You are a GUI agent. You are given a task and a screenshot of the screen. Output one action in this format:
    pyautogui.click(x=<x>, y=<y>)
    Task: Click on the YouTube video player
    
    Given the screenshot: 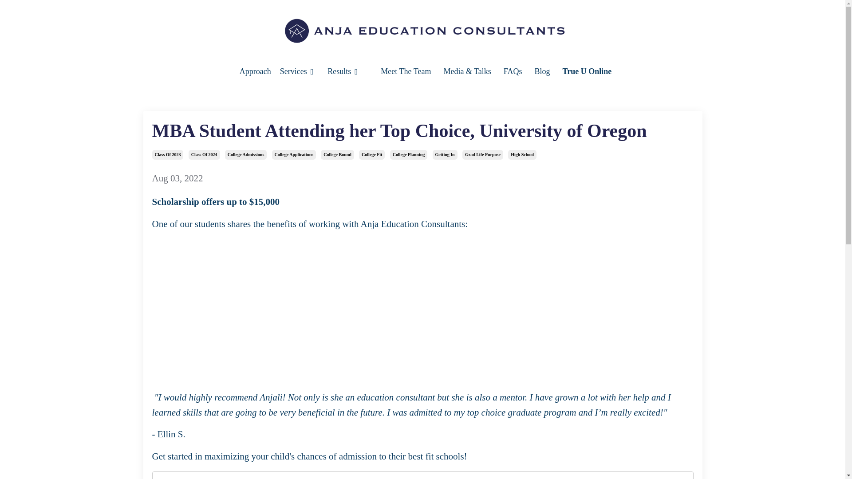 What is the action you would take?
    pyautogui.click(x=422, y=309)
    